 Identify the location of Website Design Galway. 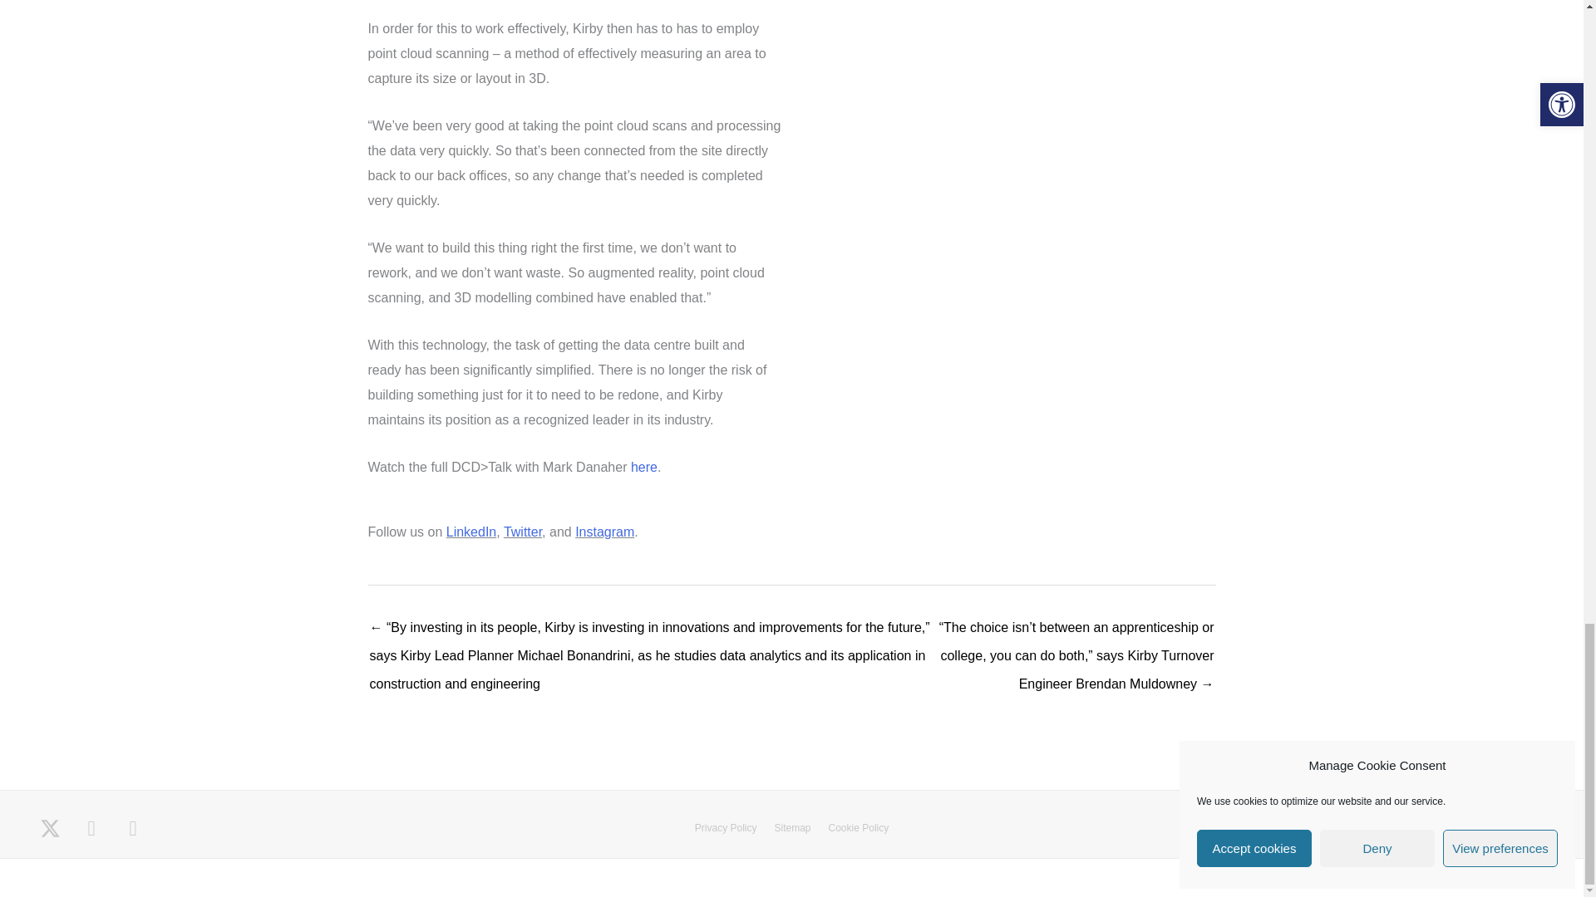
(1470, 870).